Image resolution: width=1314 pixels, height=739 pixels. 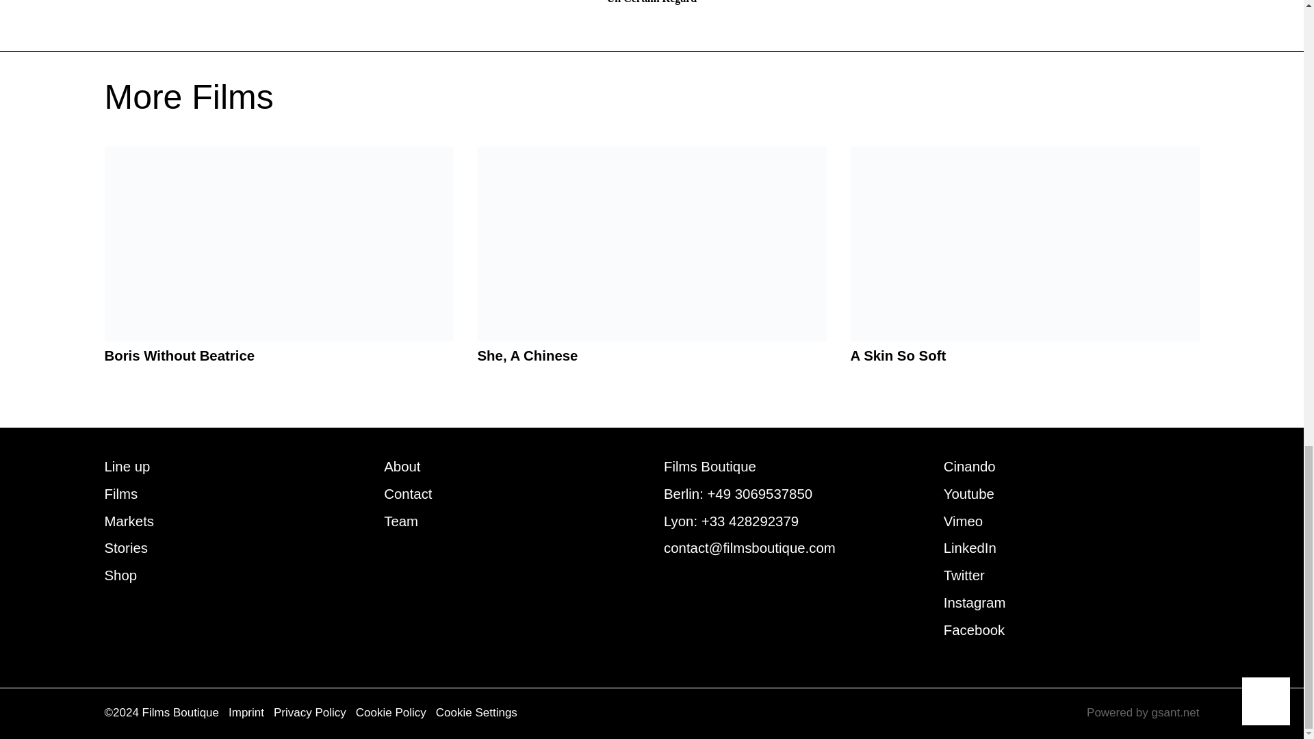 What do you see at coordinates (120, 494) in the screenshot?
I see `Films` at bounding box center [120, 494].